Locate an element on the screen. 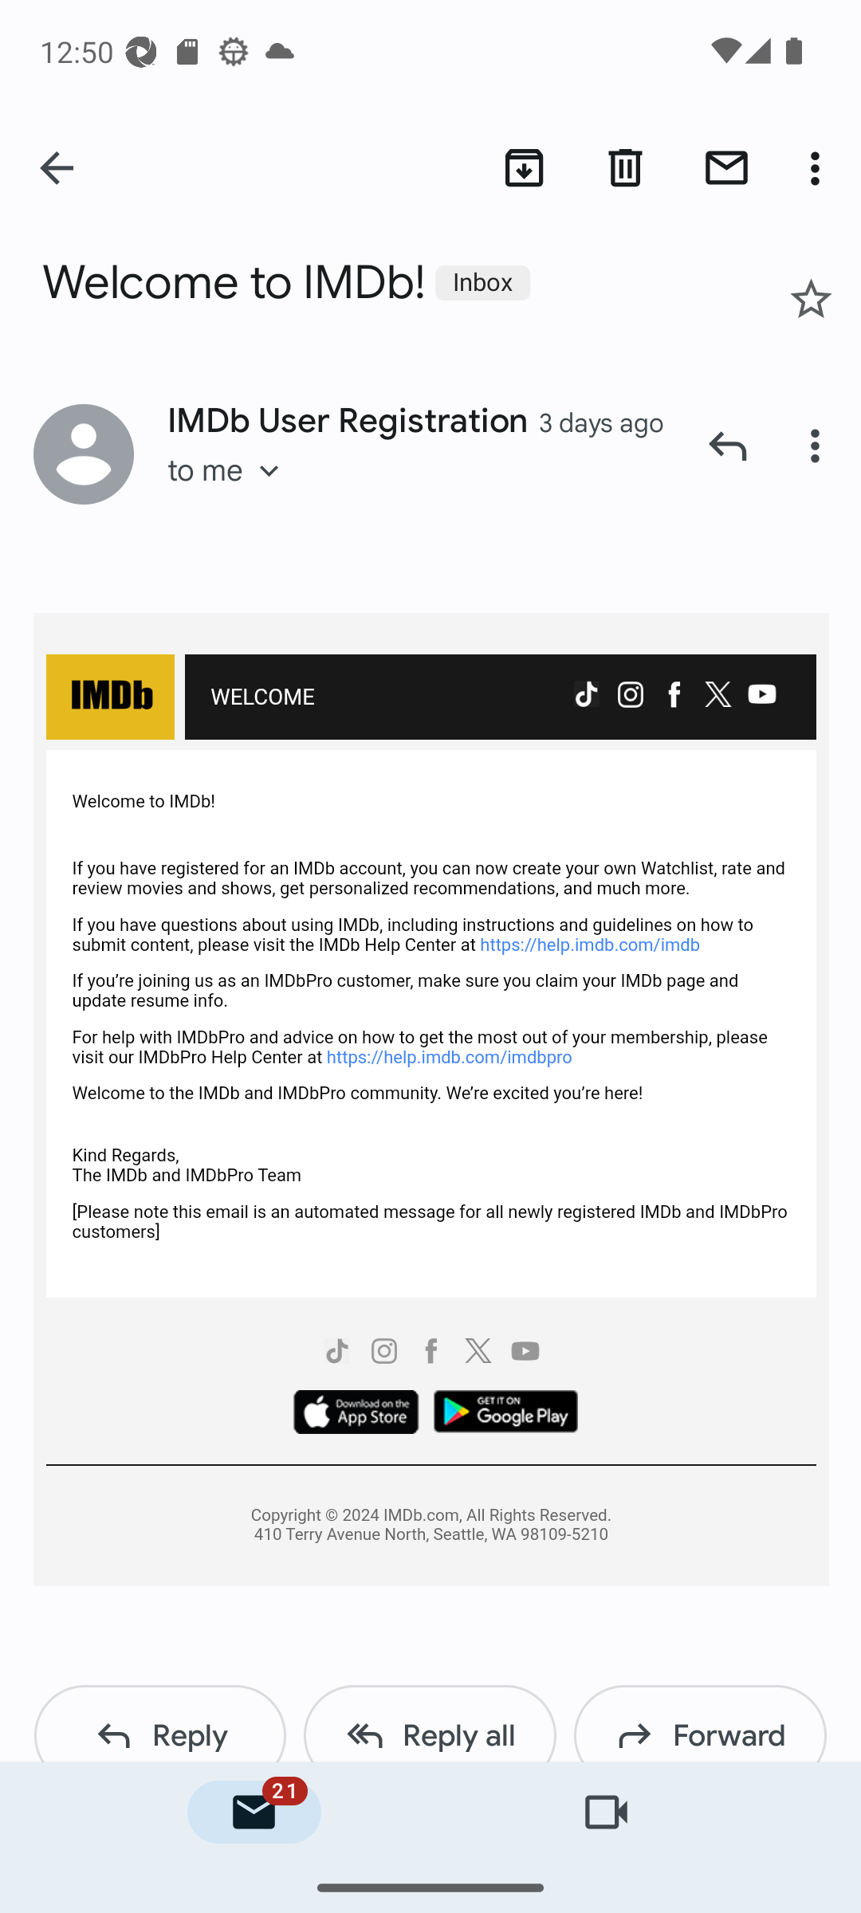 This screenshot has width=861, height=1913. Meet is located at coordinates (606, 1813).